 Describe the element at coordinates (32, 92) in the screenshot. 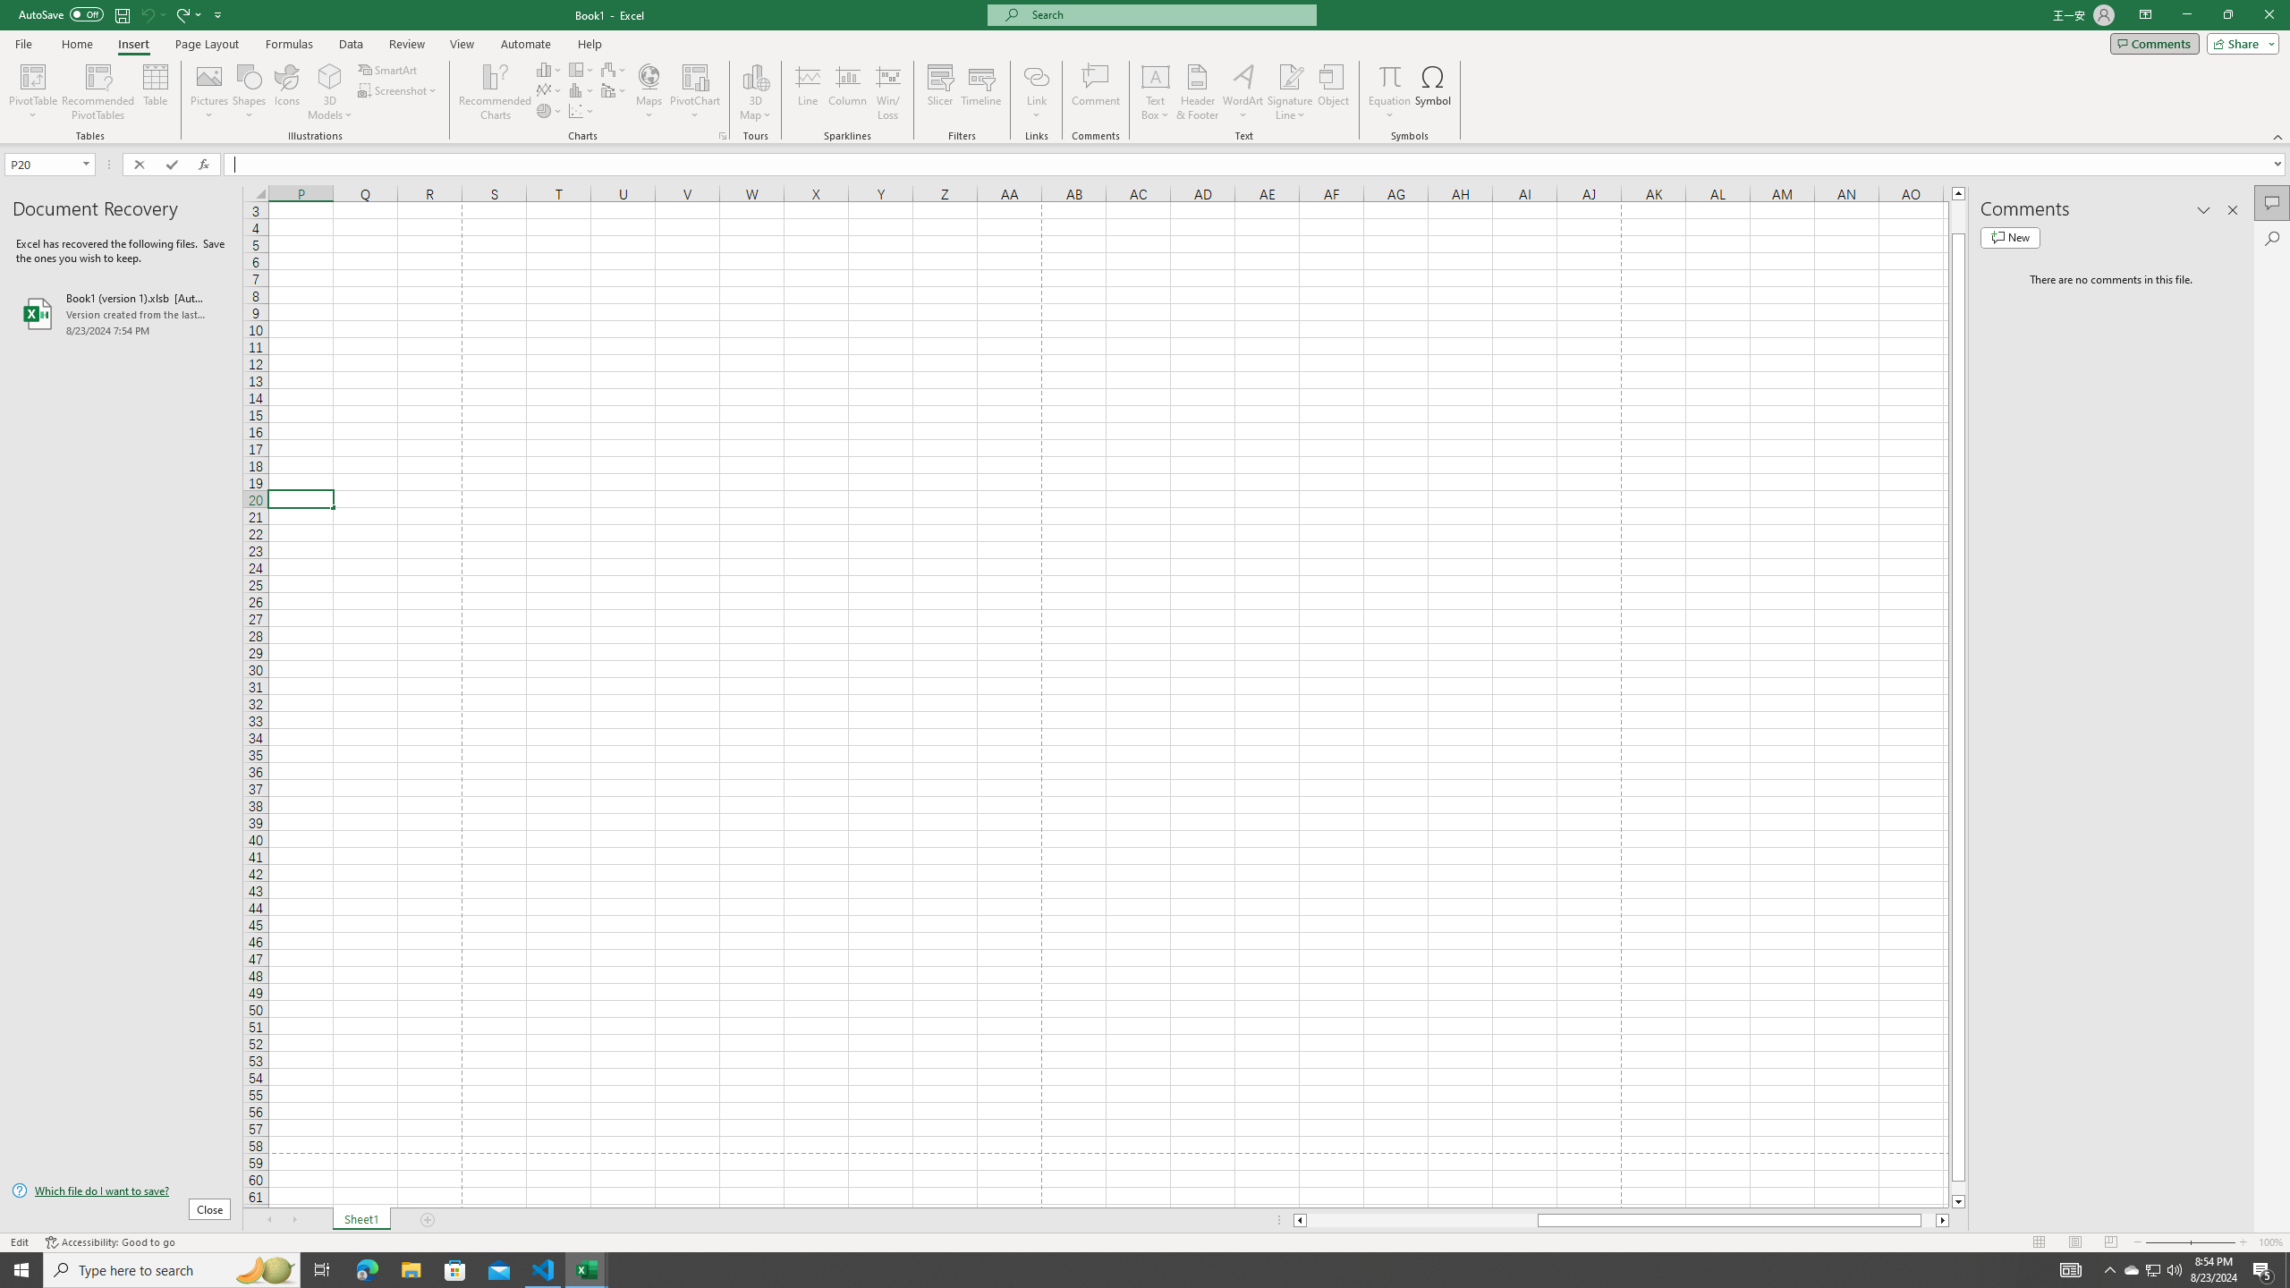

I see `PivotTable` at that location.